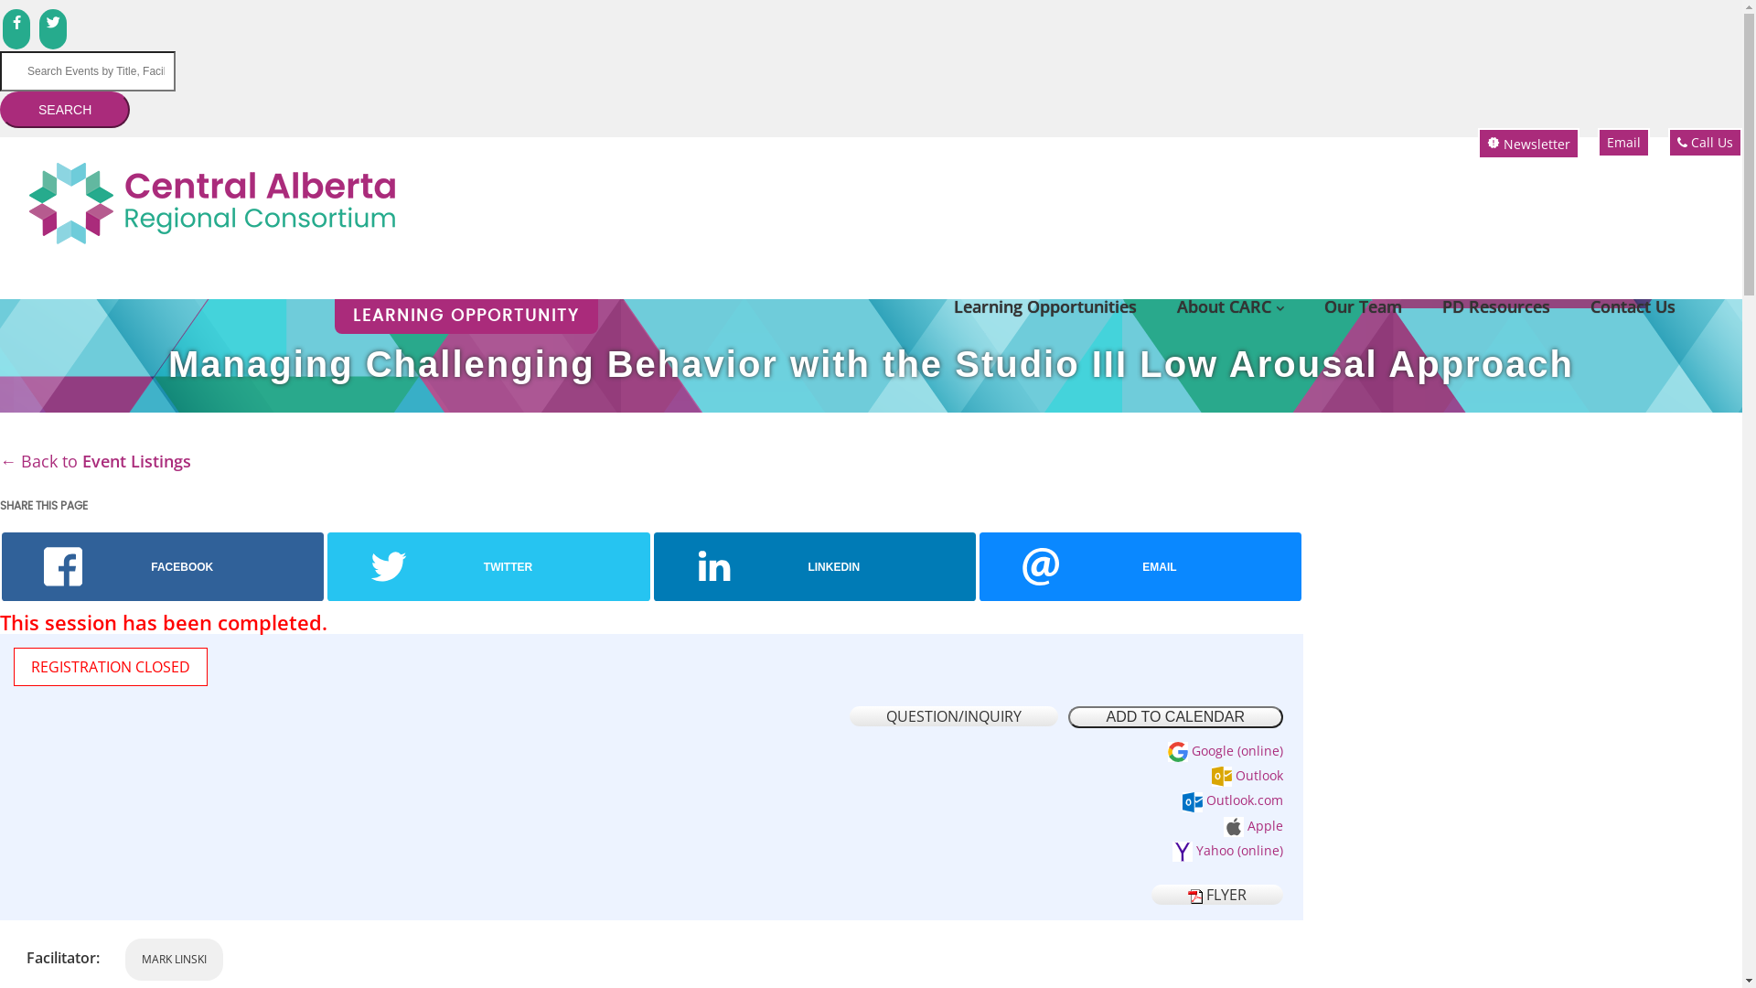 The width and height of the screenshot is (1756, 988). I want to click on PD Resources, so click(1496, 306).